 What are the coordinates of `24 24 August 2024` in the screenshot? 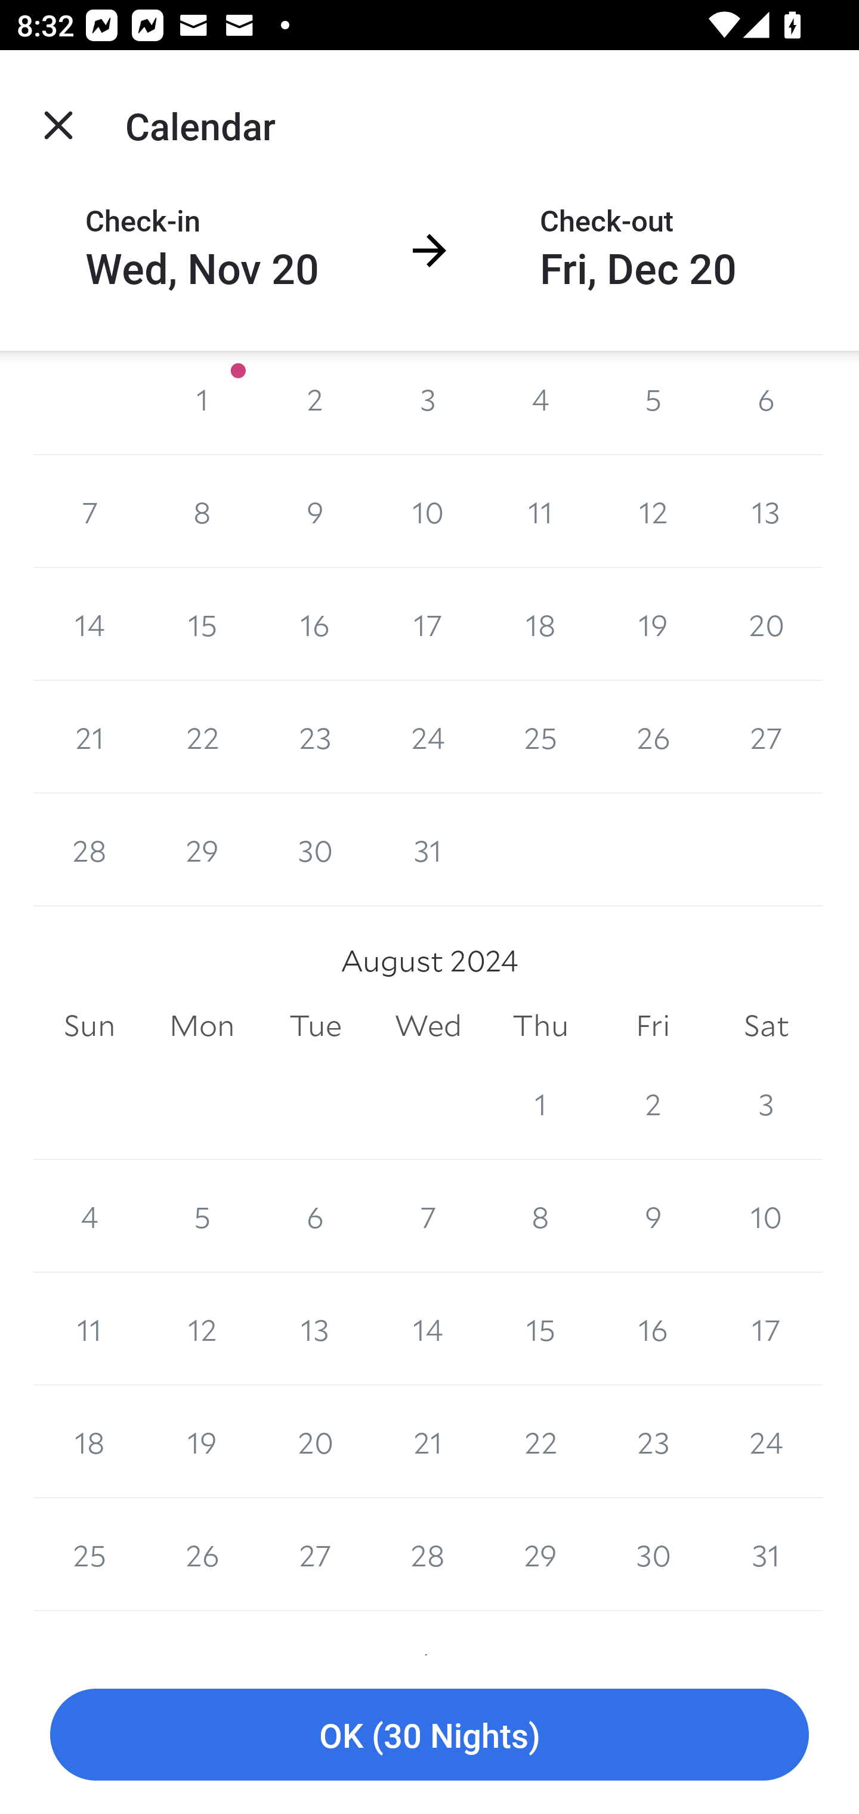 It's located at (766, 1442).